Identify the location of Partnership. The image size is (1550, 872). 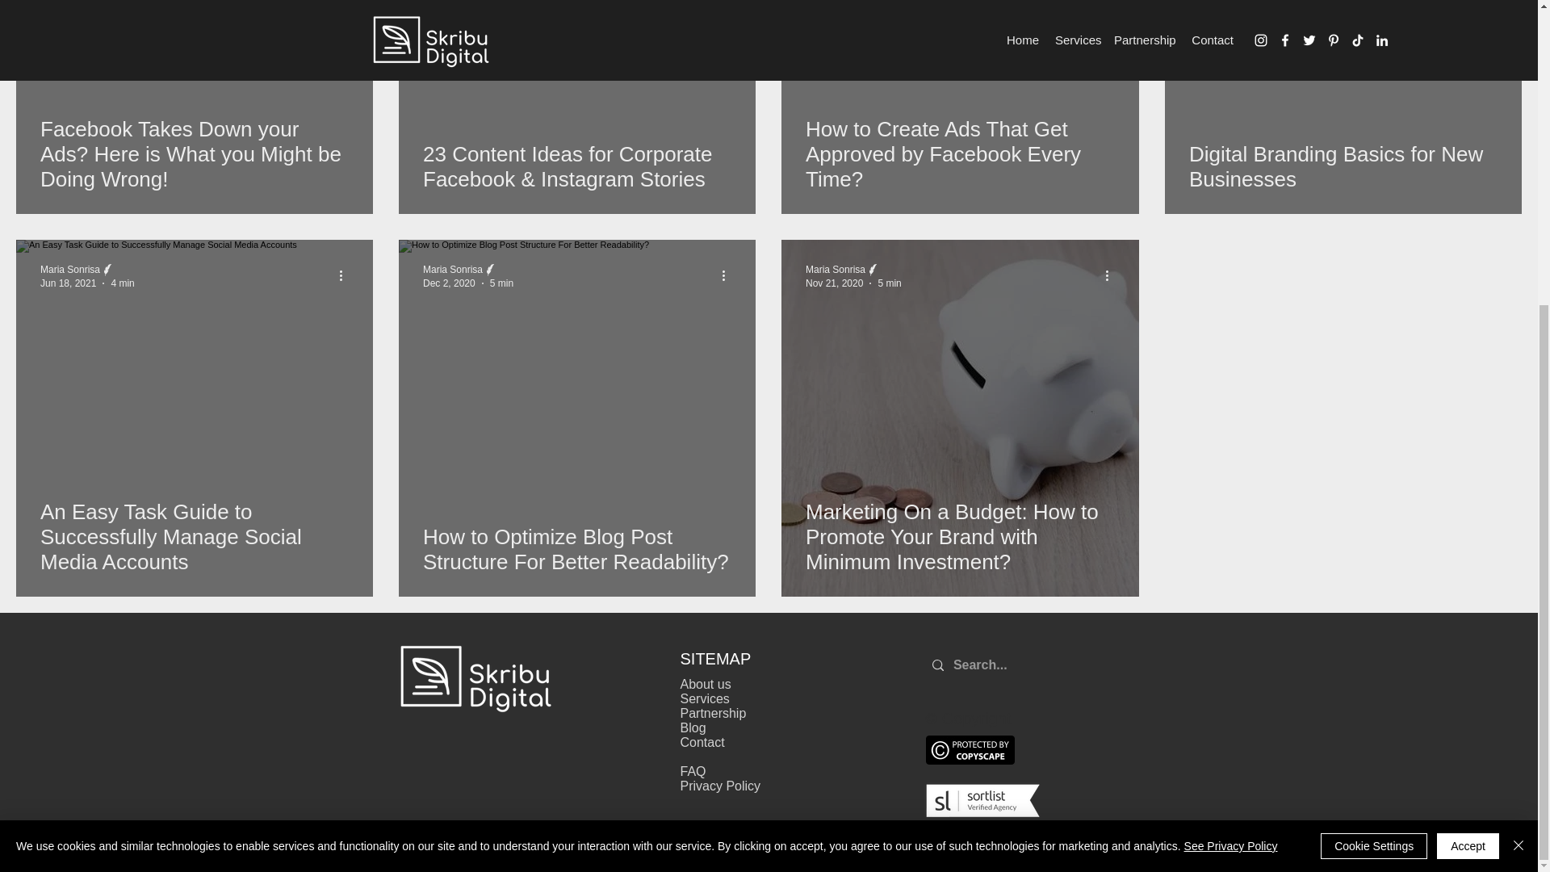
(712, 713).